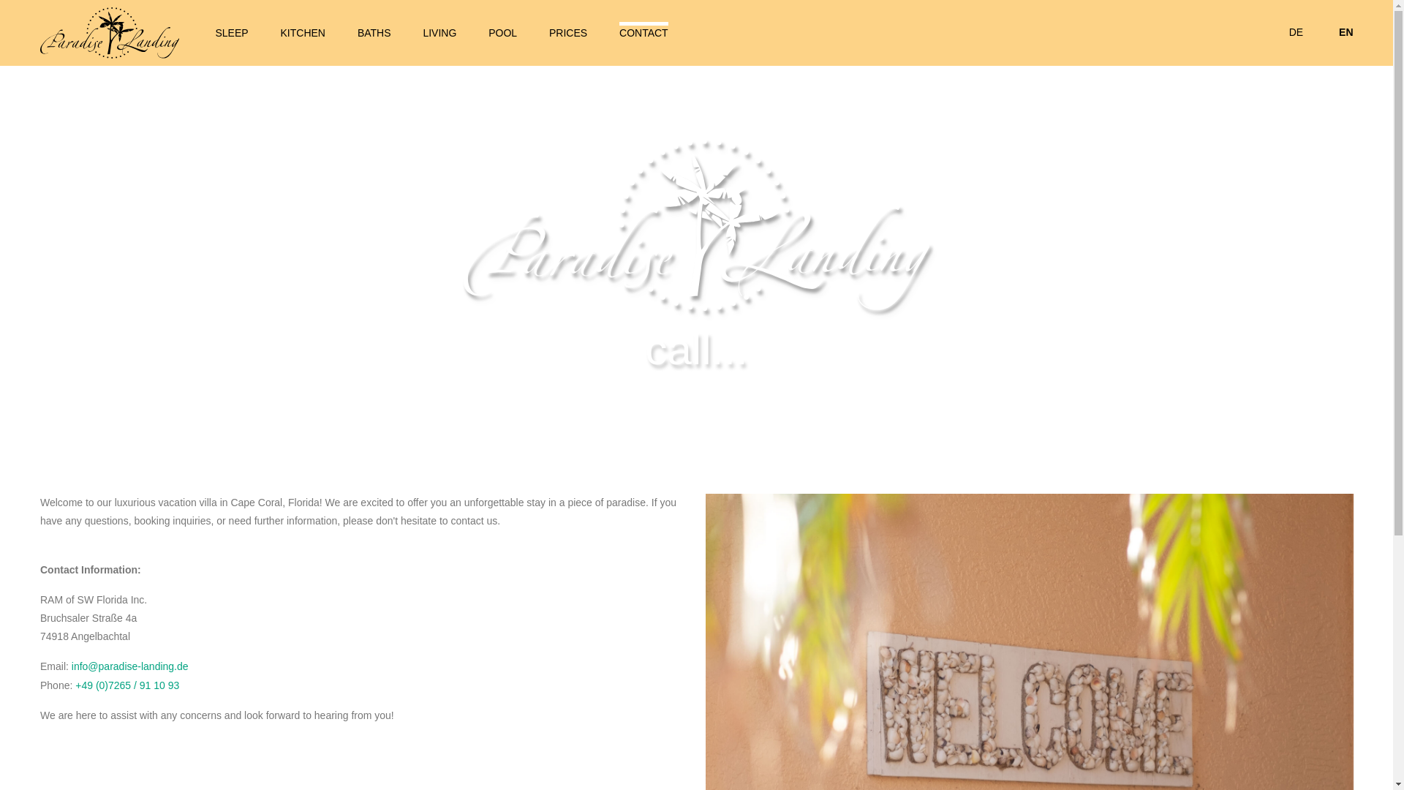 This screenshot has width=1404, height=790. What do you see at coordinates (1296, 31) in the screenshot?
I see `DE` at bounding box center [1296, 31].